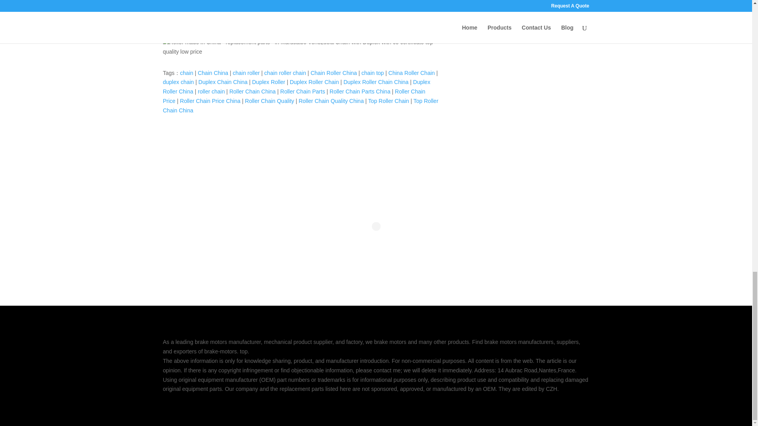  I want to click on Roller Chain Quality China, so click(331, 101).